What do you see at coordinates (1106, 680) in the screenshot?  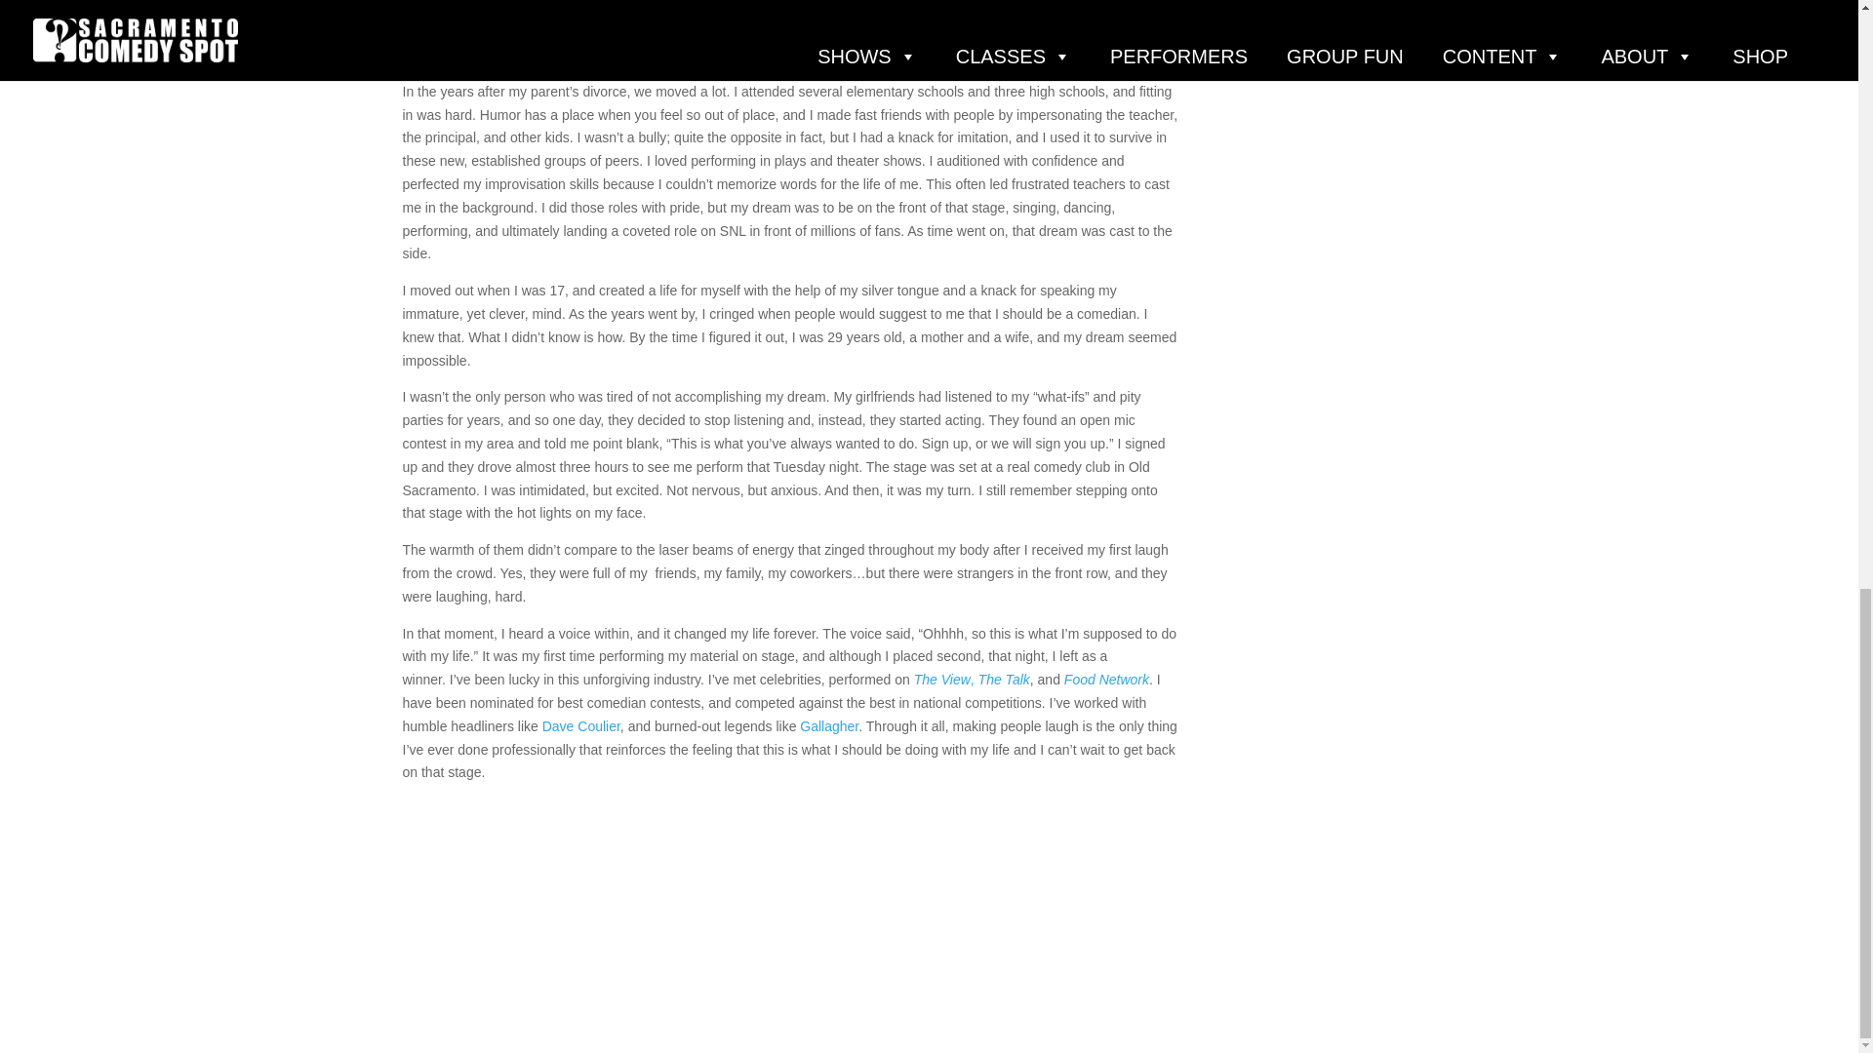 I see `Food Network` at bounding box center [1106, 680].